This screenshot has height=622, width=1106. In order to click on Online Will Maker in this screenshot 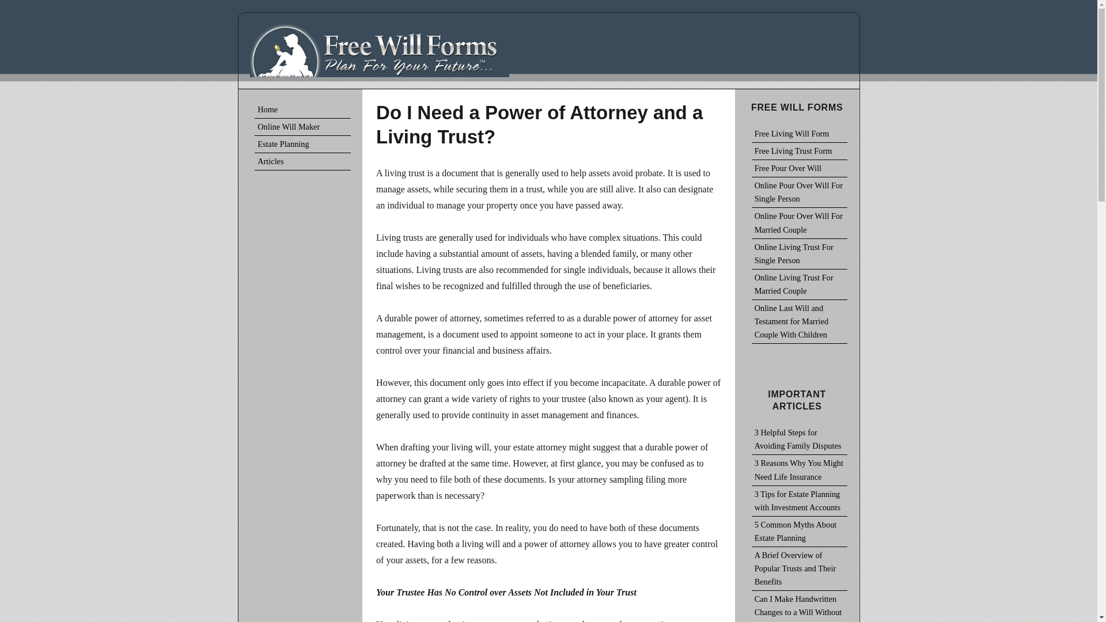, I will do `click(302, 127)`.